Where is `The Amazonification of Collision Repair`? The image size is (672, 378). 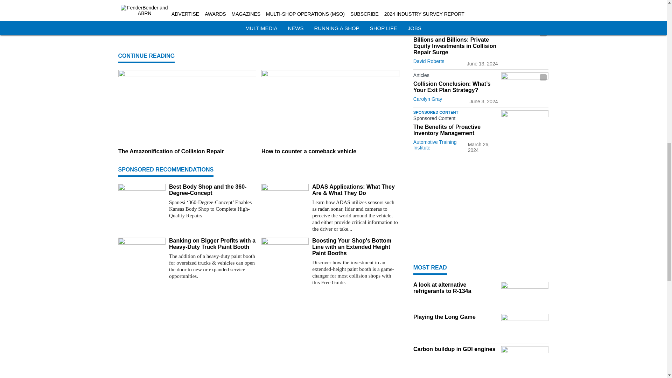 The Amazonification of Collision Repair is located at coordinates (187, 151).